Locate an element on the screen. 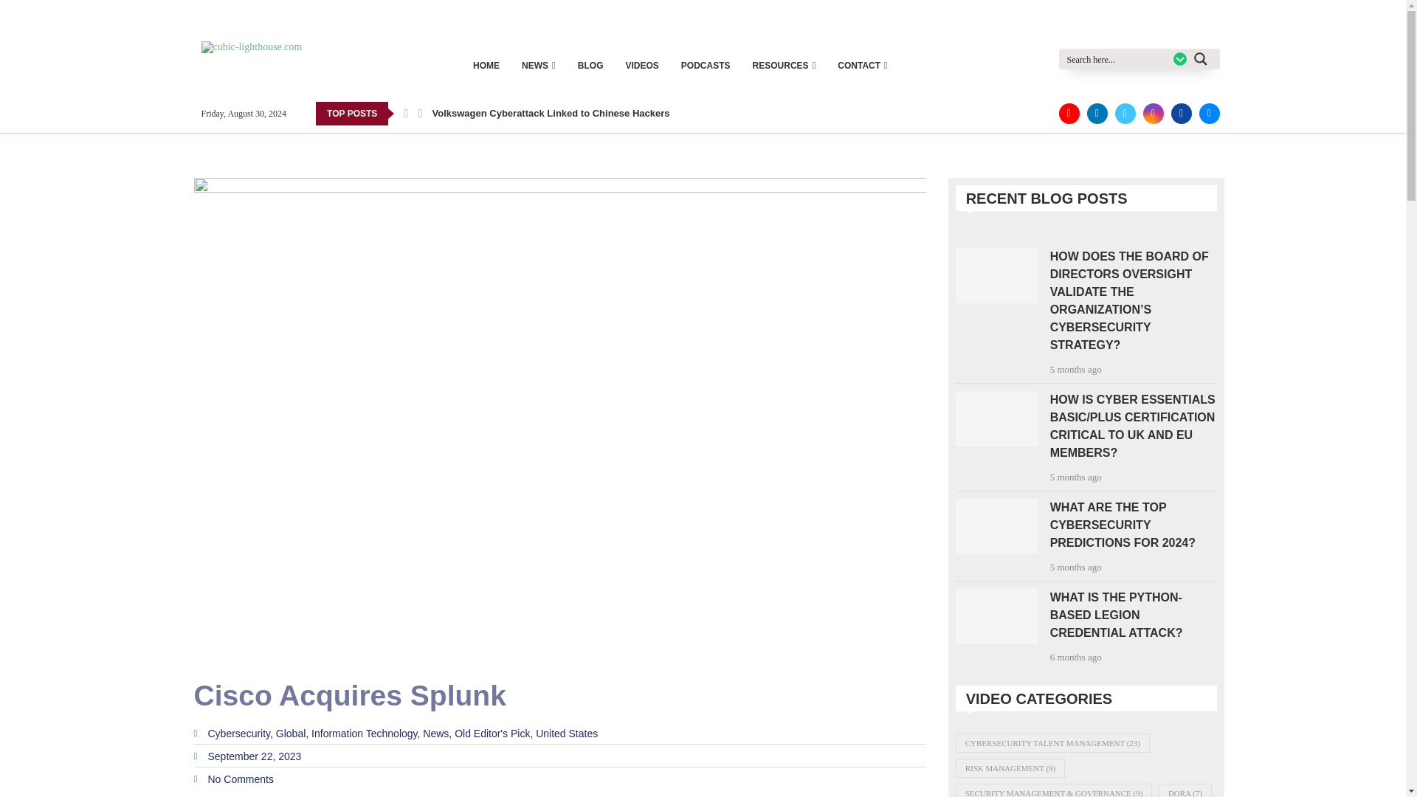 The height and width of the screenshot is (797, 1417). What are the Top Cybersecurity Predictions for 2024? is located at coordinates (996, 526).